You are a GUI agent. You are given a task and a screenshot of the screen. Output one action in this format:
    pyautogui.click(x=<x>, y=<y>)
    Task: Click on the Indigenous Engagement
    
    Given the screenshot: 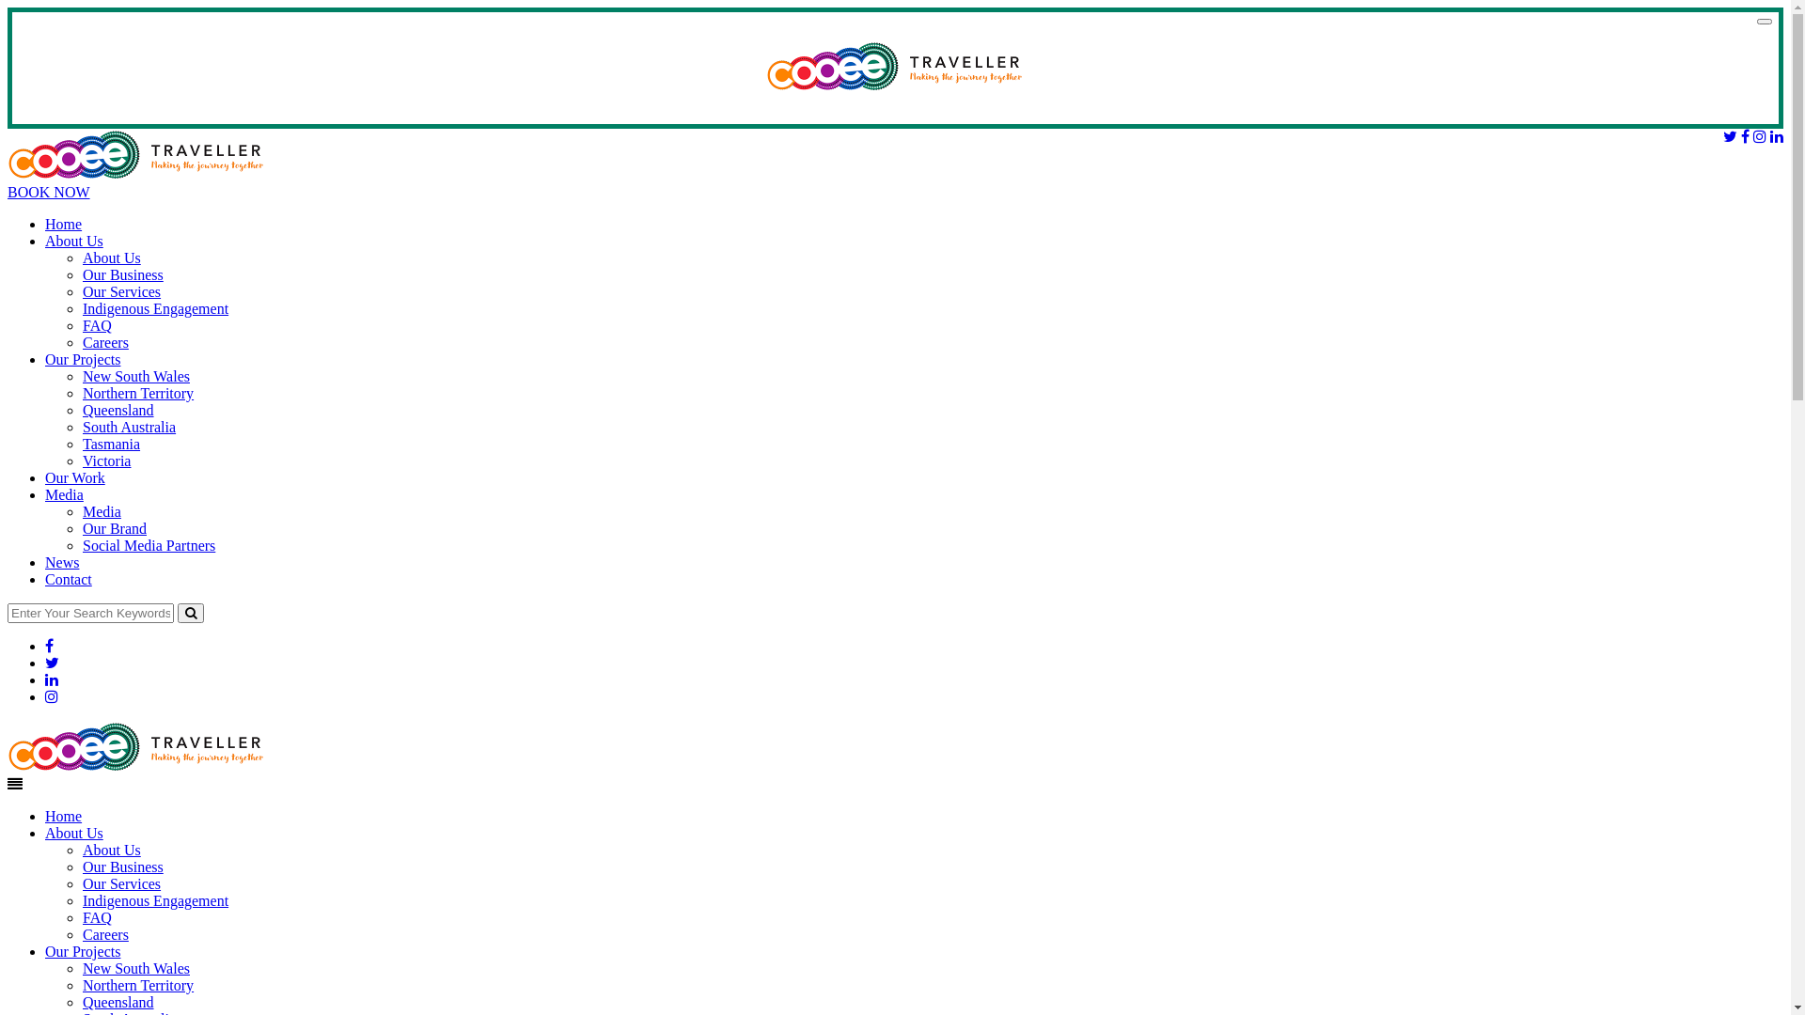 What is the action you would take?
    pyautogui.click(x=156, y=308)
    